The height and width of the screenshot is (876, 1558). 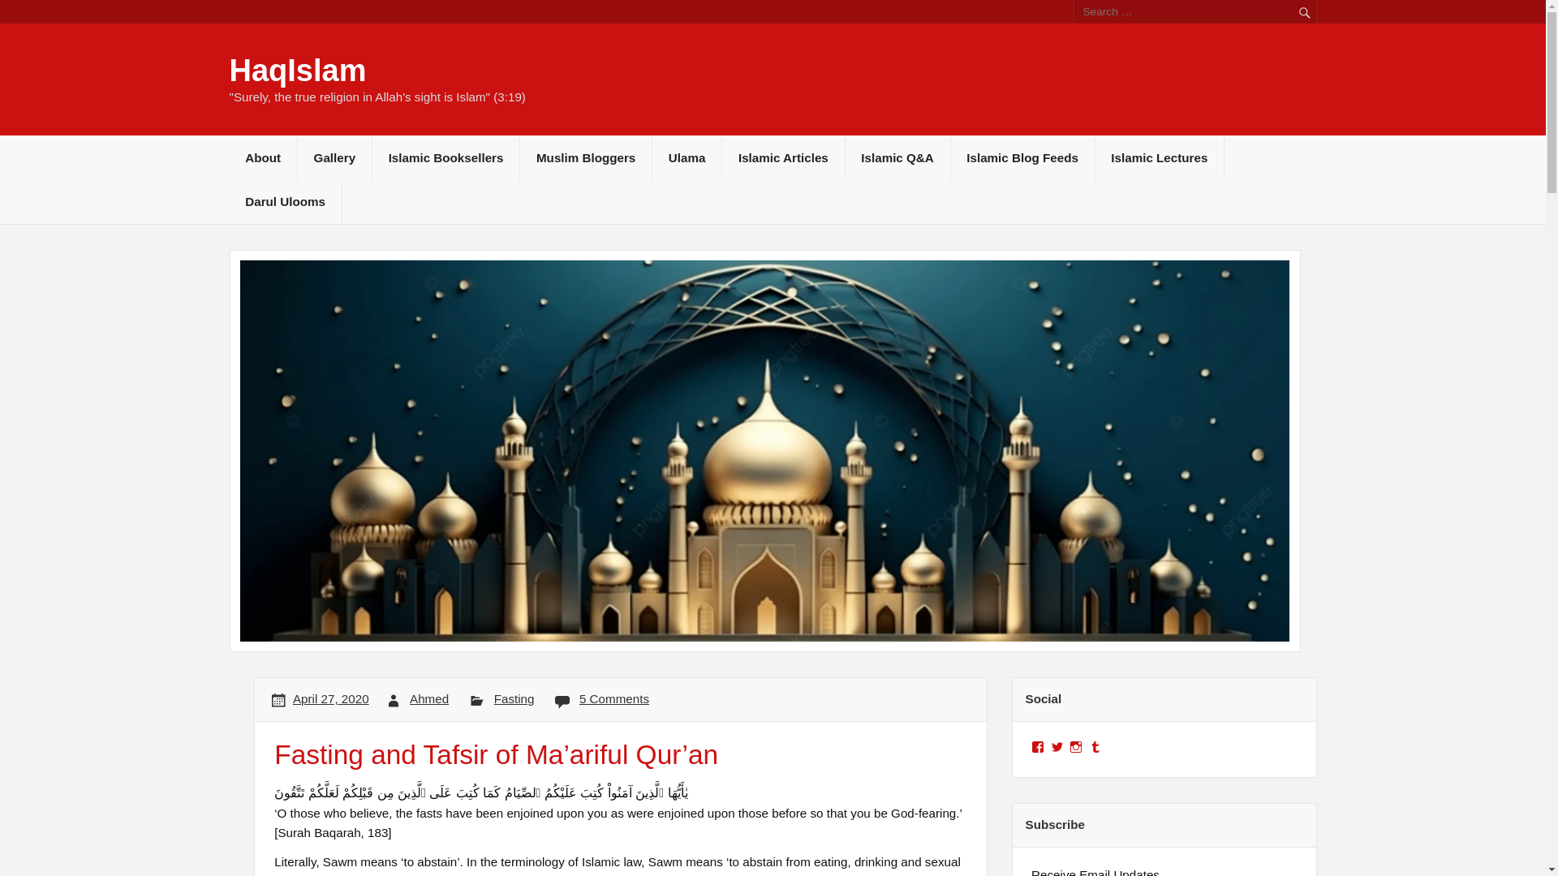 What do you see at coordinates (428, 699) in the screenshot?
I see `View all posts by Ahmed` at bounding box center [428, 699].